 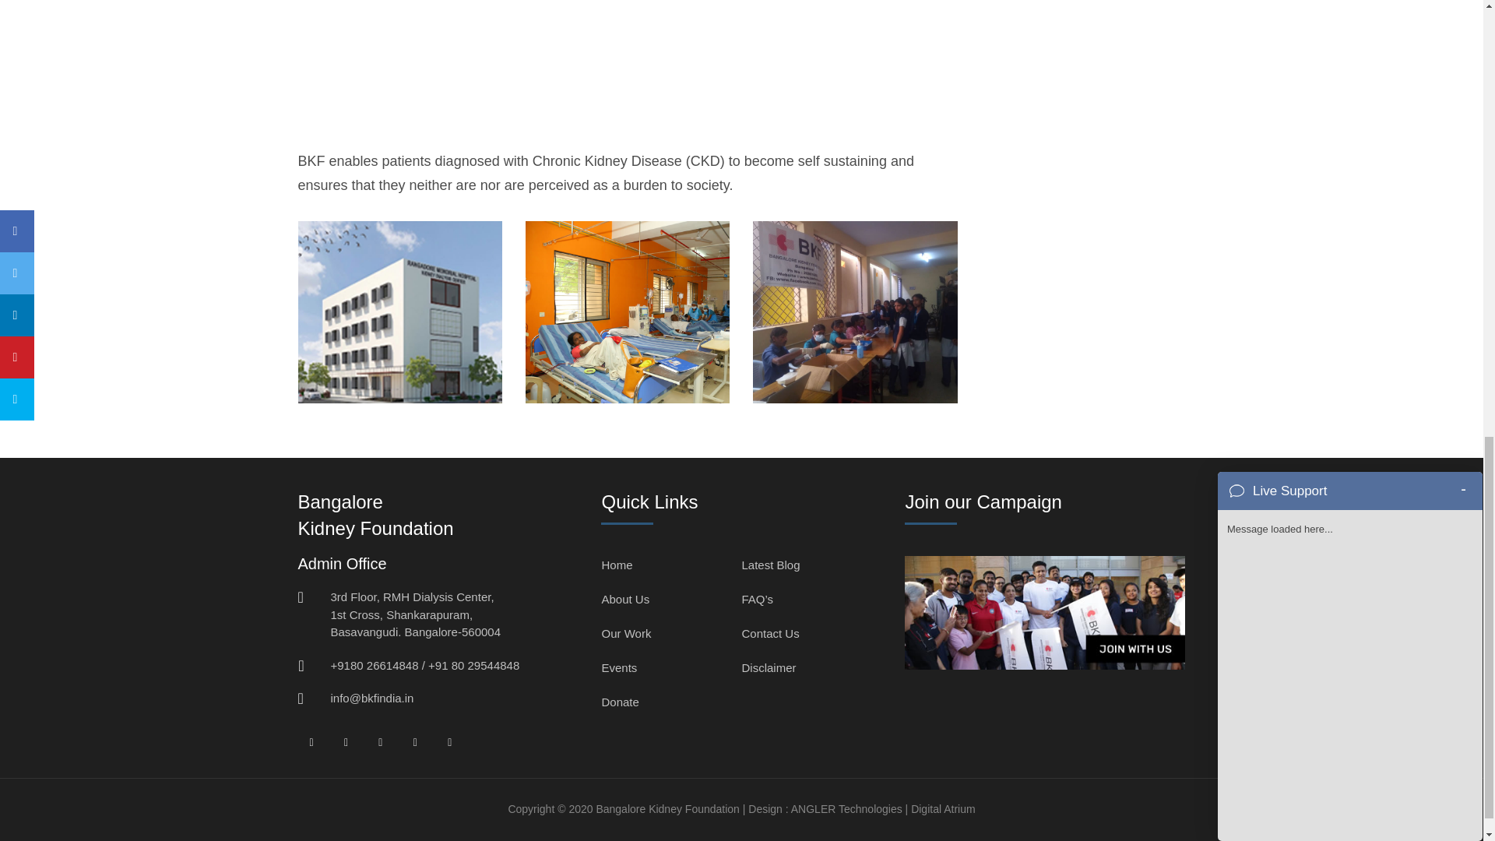 I want to click on About, so click(x=399, y=312).